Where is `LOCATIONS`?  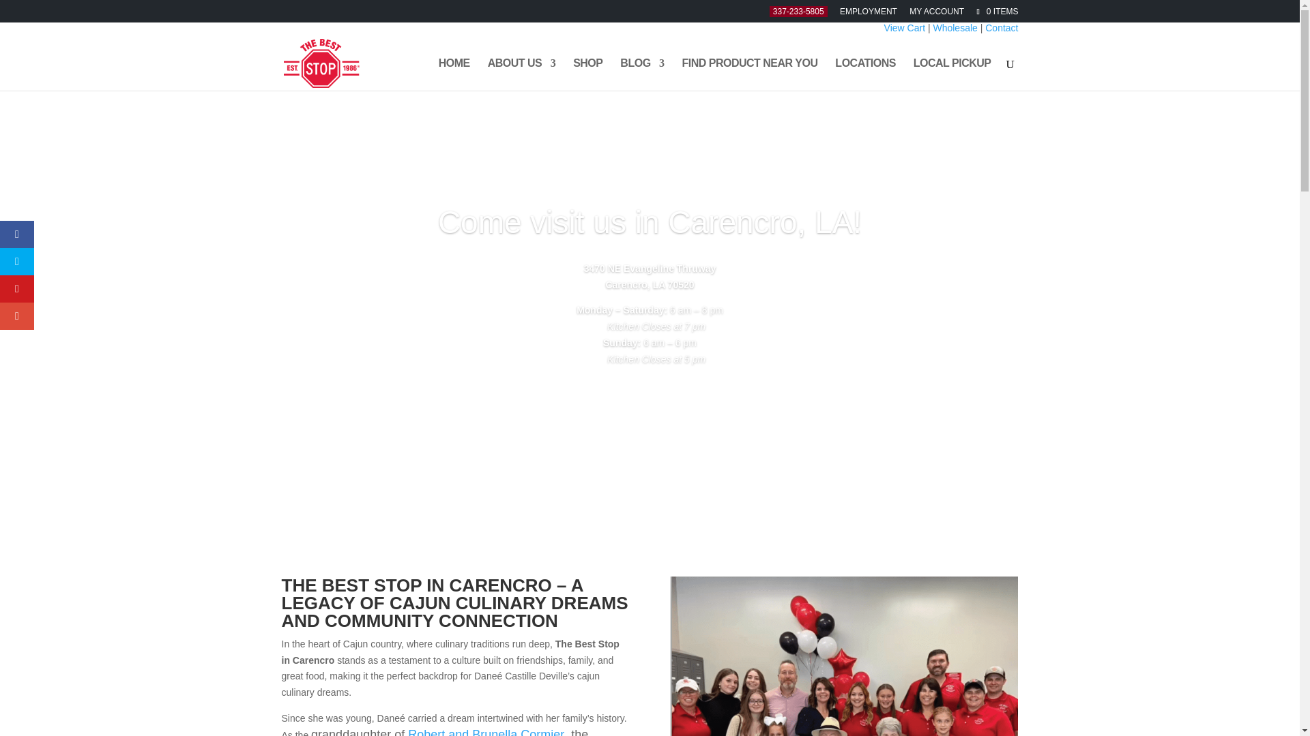 LOCATIONS is located at coordinates (865, 74).